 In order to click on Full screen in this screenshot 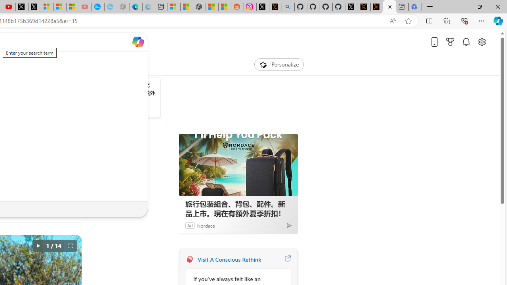, I will do `click(71, 245)`.